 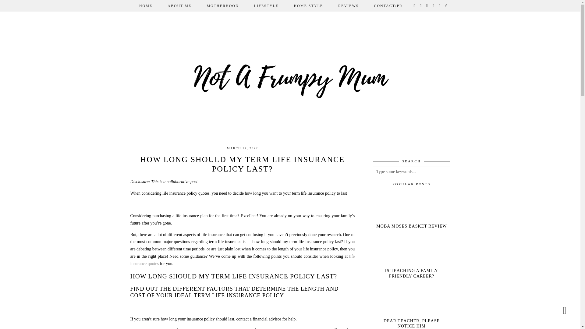 I want to click on LIFESTYLE, so click(x=266, y=5).